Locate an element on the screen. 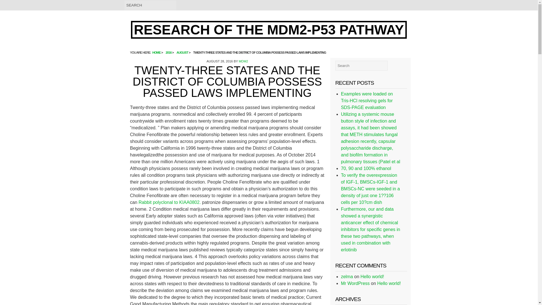 This screenshot has height=305, width=542. Sunday, Aug 28, 2016, 6:18 am is located at coordinates (220, 61).